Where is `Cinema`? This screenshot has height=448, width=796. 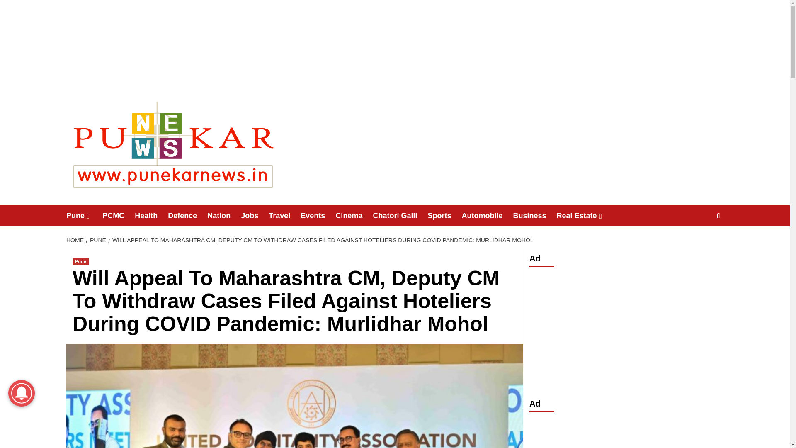 Cinema is located at coordinates (354, 216).